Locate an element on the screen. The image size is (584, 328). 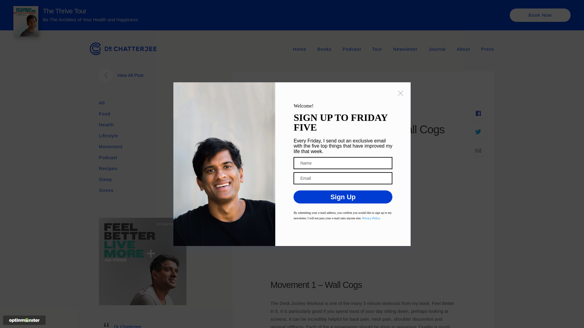
Movement is located at coordinates (111, 146).